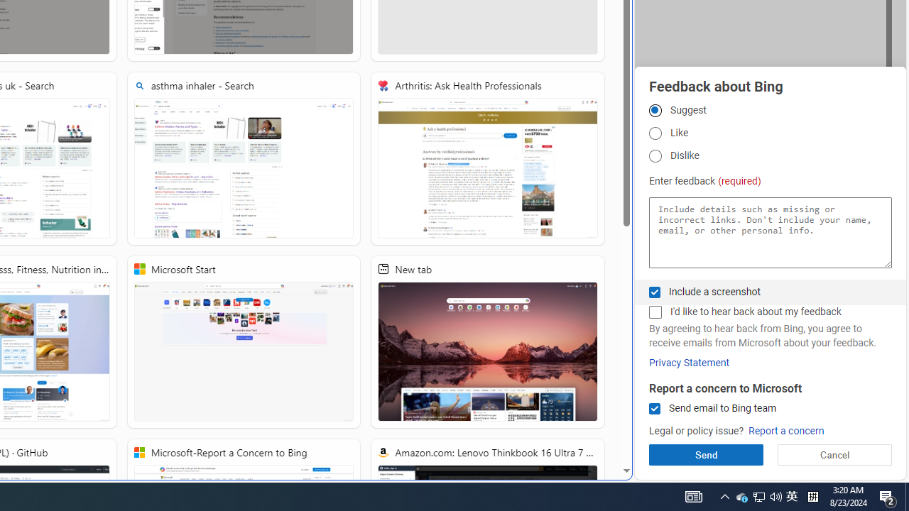 This screenshot has height=511, width=909. Describe the element at coordinates (706, 454) in the screenshot. I see `Send` at that location.